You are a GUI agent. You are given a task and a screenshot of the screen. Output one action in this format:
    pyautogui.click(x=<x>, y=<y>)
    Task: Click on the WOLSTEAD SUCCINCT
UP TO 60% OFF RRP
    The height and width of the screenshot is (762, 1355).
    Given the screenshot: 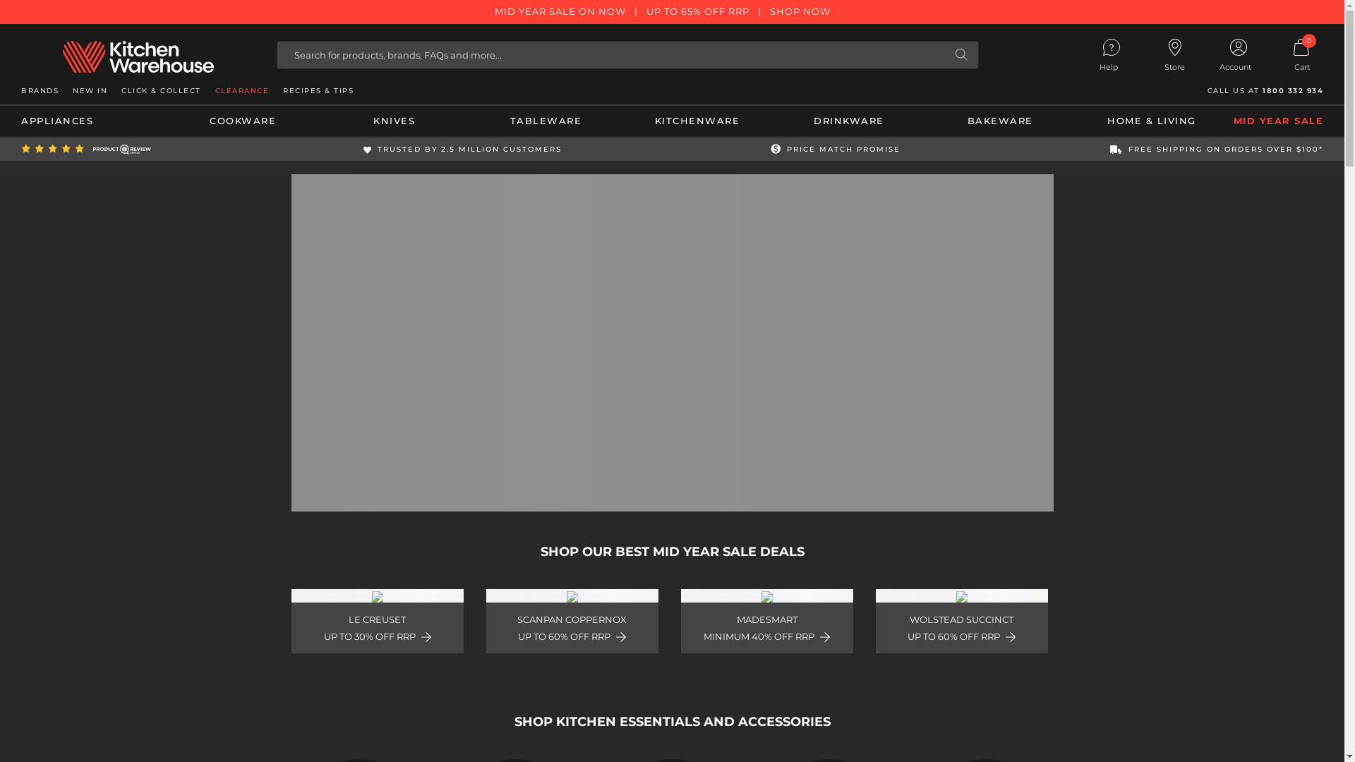 What is the action you would take?
    pyautogui.click(x=961, y=622)
    